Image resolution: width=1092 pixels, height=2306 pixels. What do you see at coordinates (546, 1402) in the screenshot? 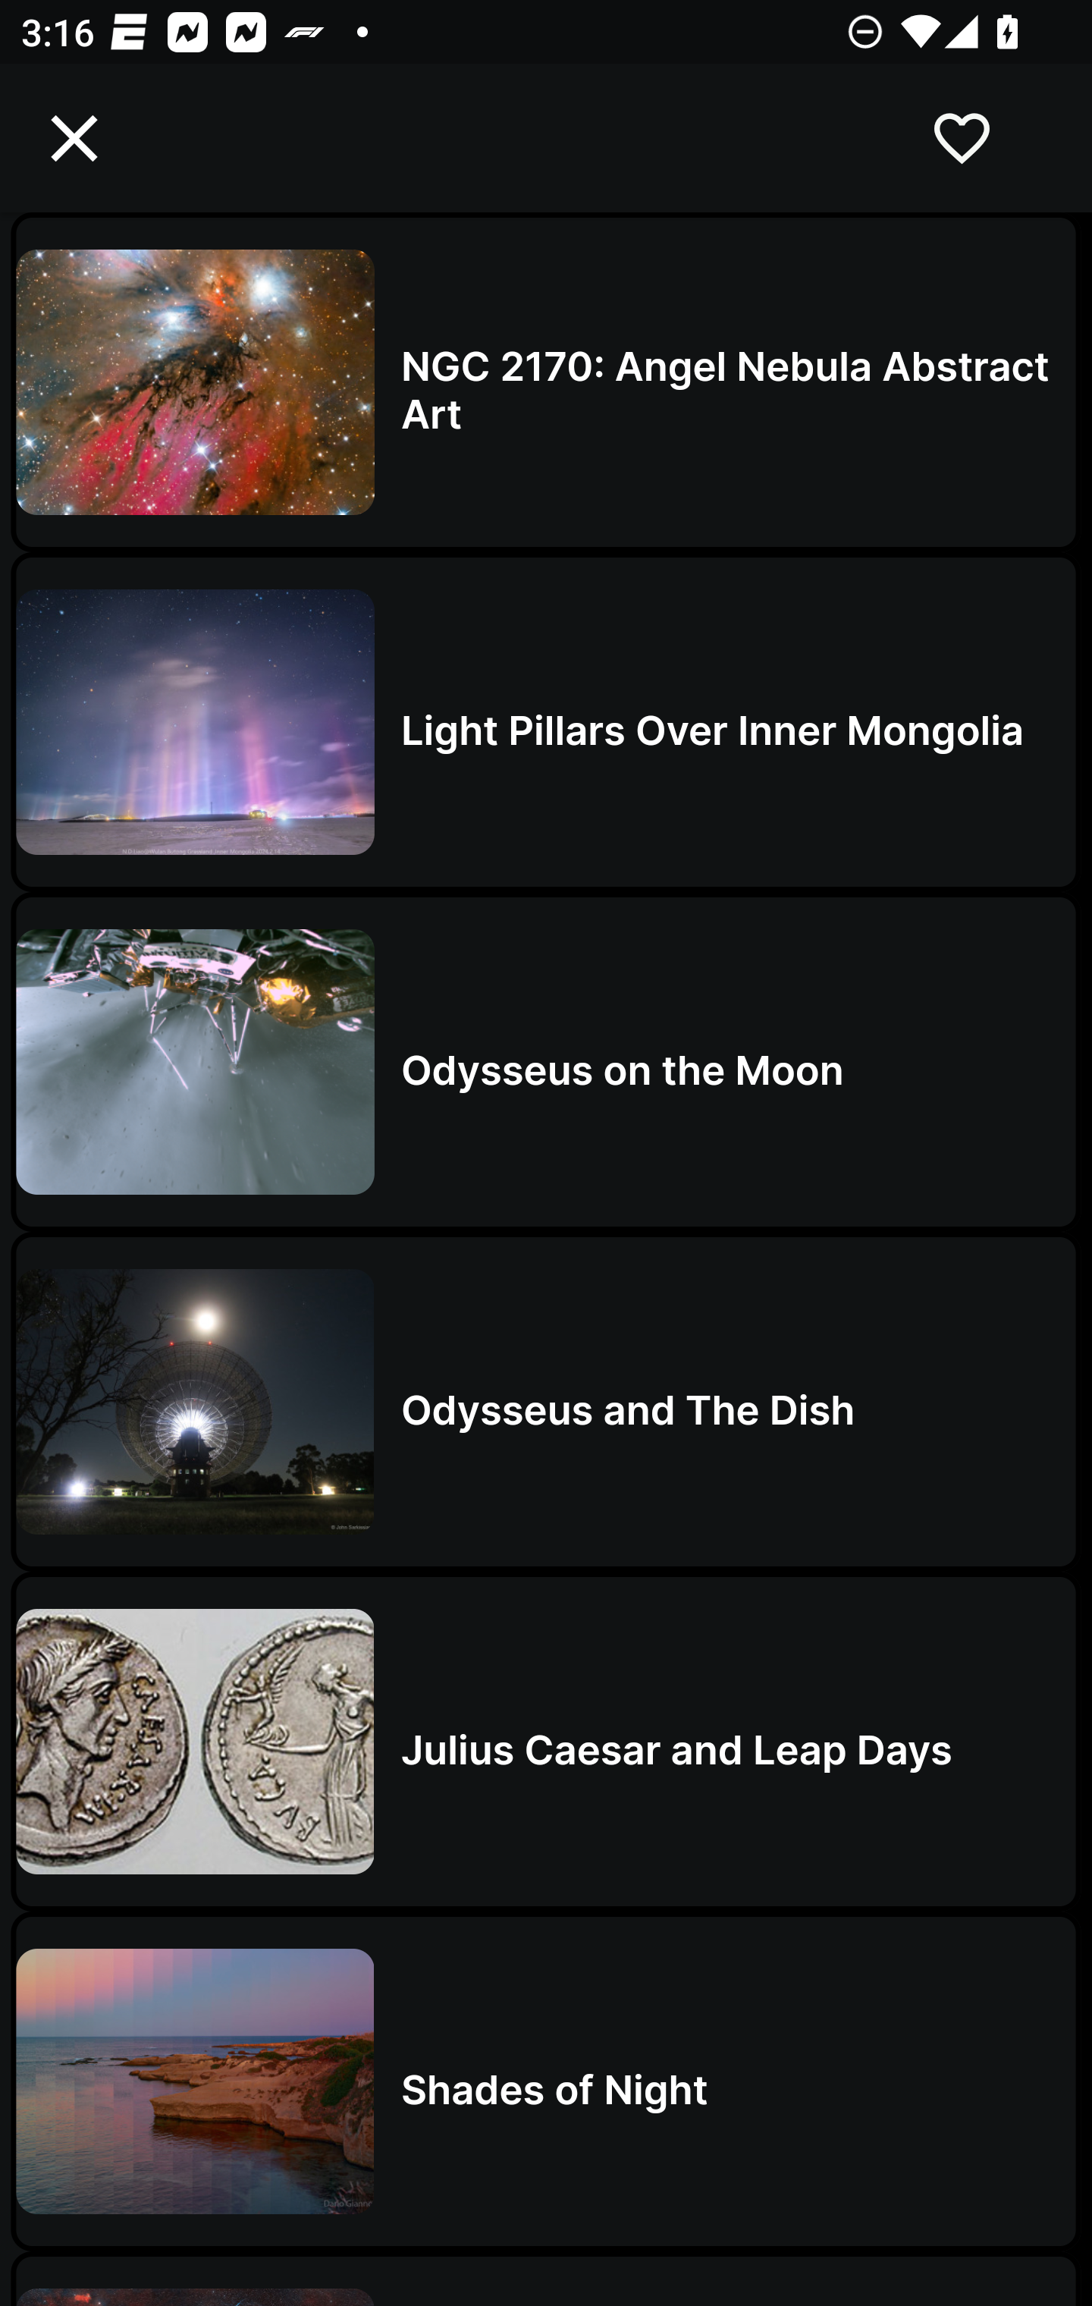
I see `Odysseus and The Dish` at bounding box center [546, 1402].